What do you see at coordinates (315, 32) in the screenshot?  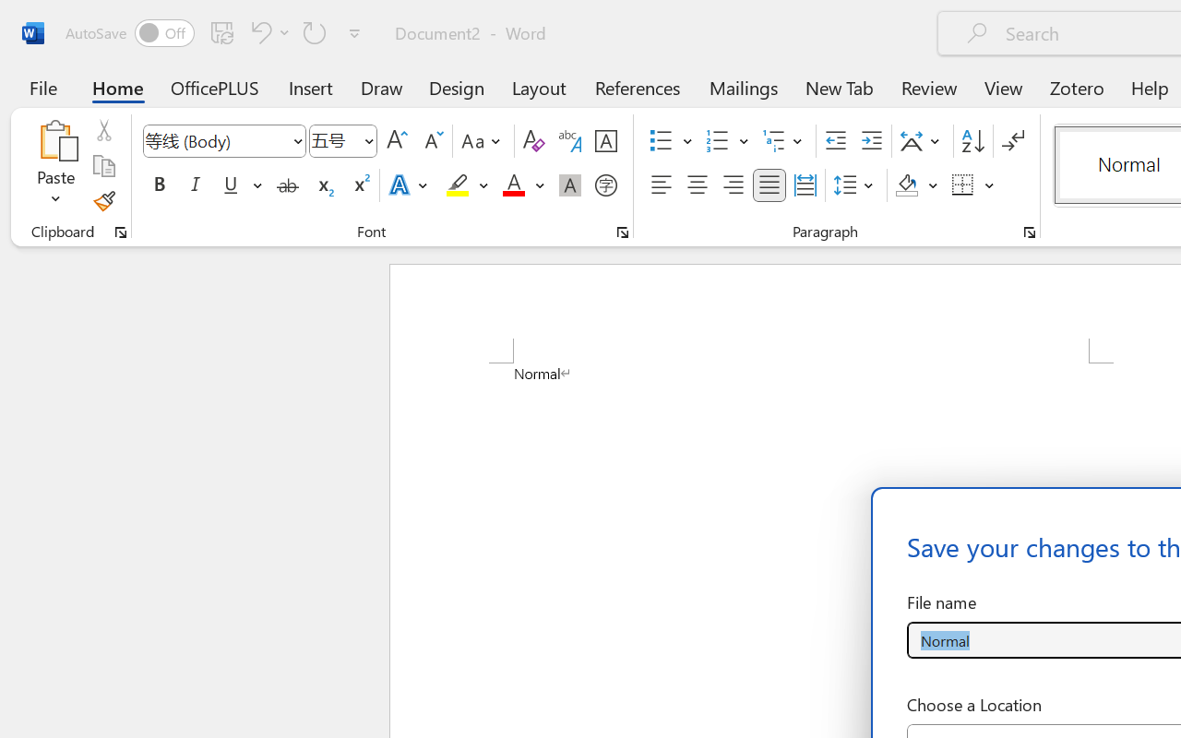 I see `Repeat Style` at bounding box center [315, 32].